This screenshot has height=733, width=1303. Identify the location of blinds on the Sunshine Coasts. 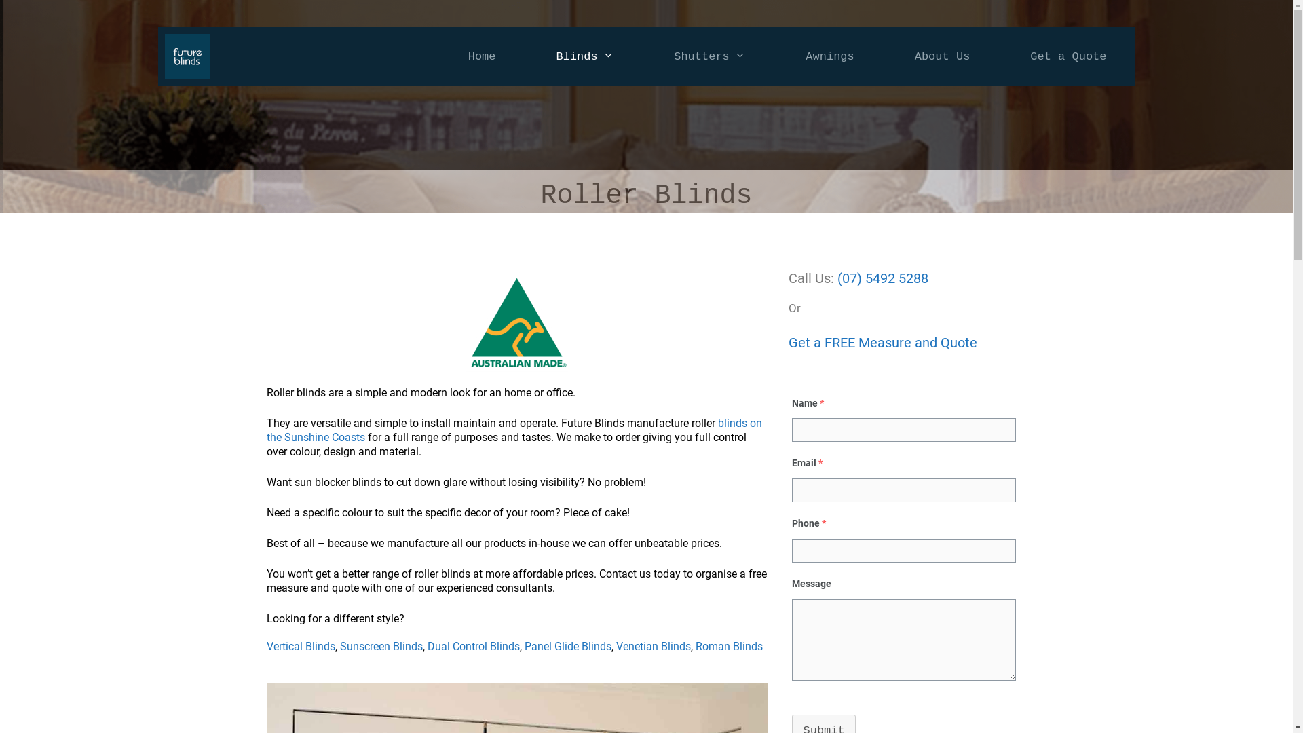
(514, 430).